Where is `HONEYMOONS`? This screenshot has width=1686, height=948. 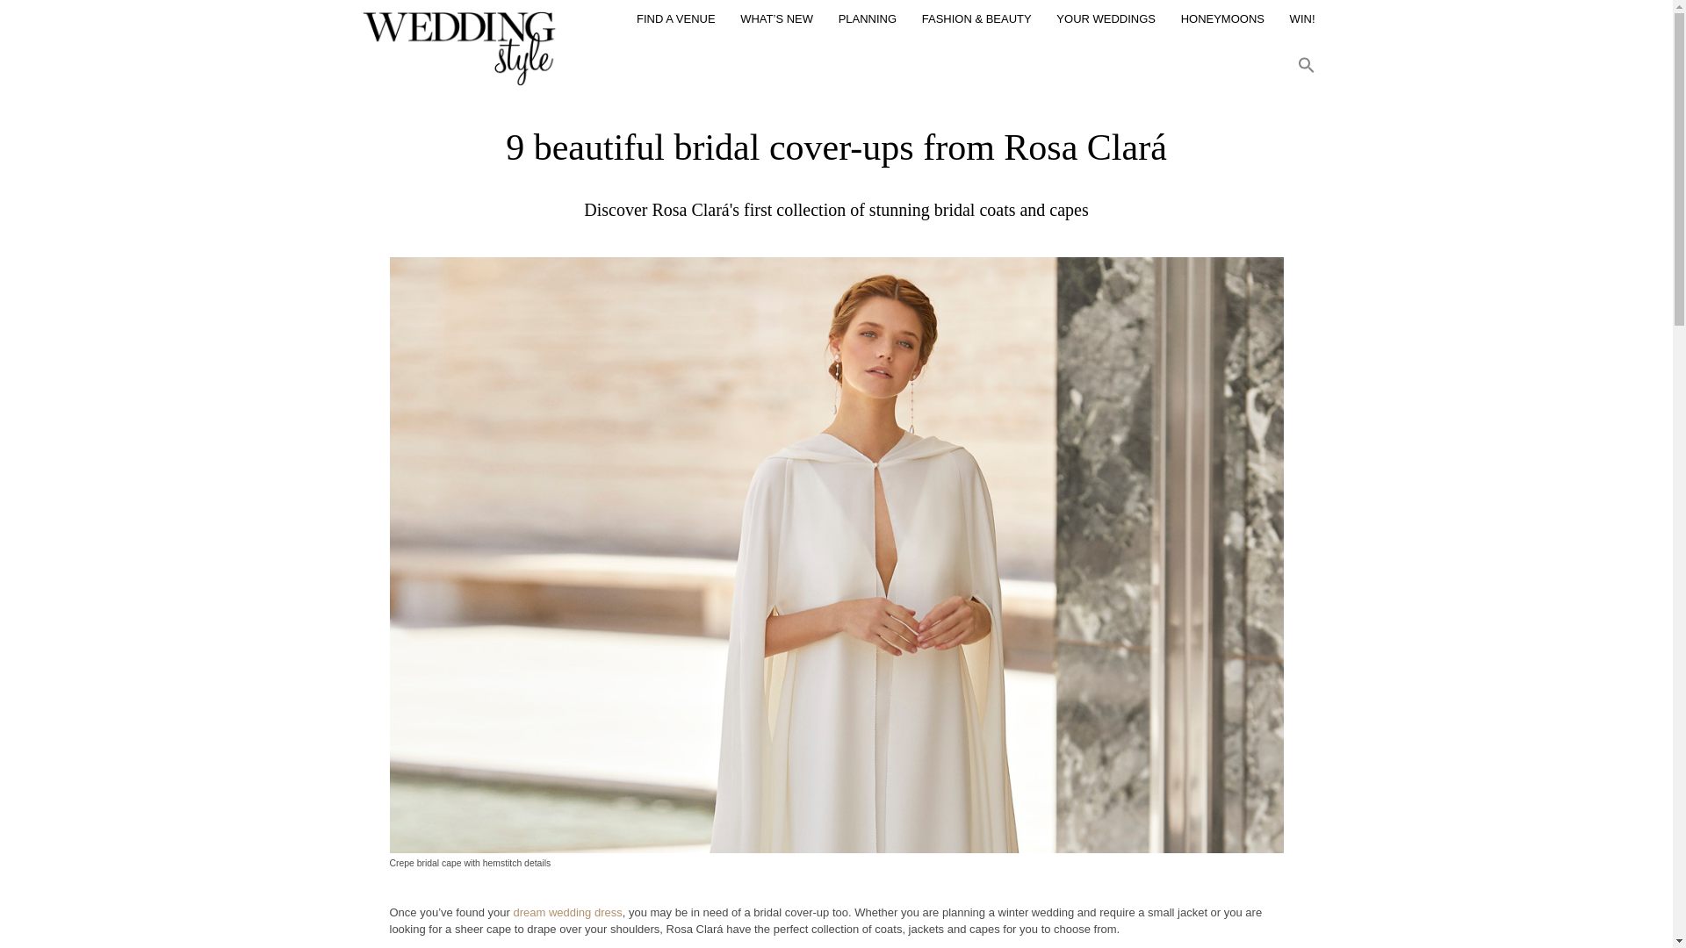
HONEYMOONS is located at coordinates (1222, 23).